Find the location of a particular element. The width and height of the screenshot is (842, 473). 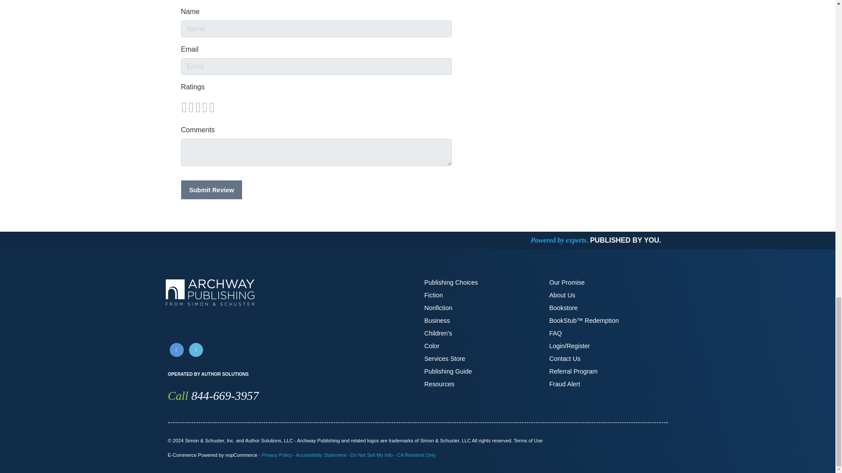

Publishing Guide is located at coordinates (448, 371).